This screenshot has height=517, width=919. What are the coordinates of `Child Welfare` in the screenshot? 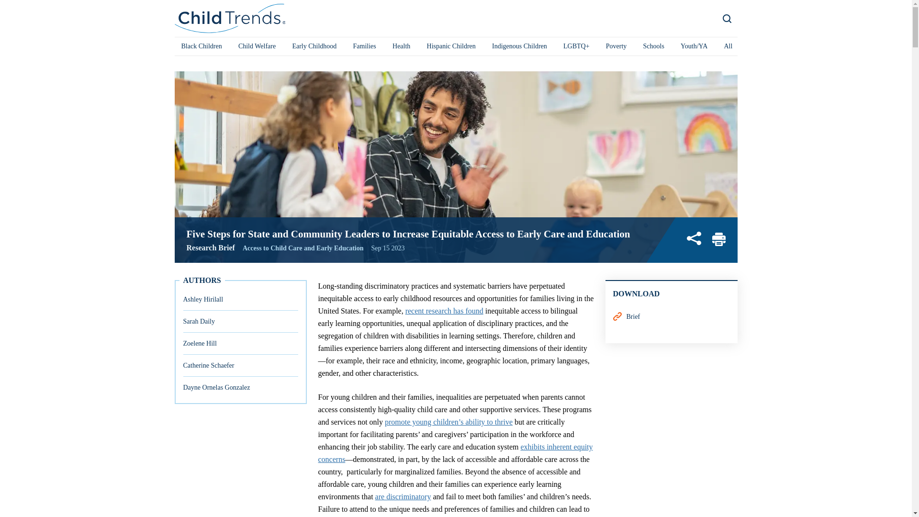 It's located at (257, 46).